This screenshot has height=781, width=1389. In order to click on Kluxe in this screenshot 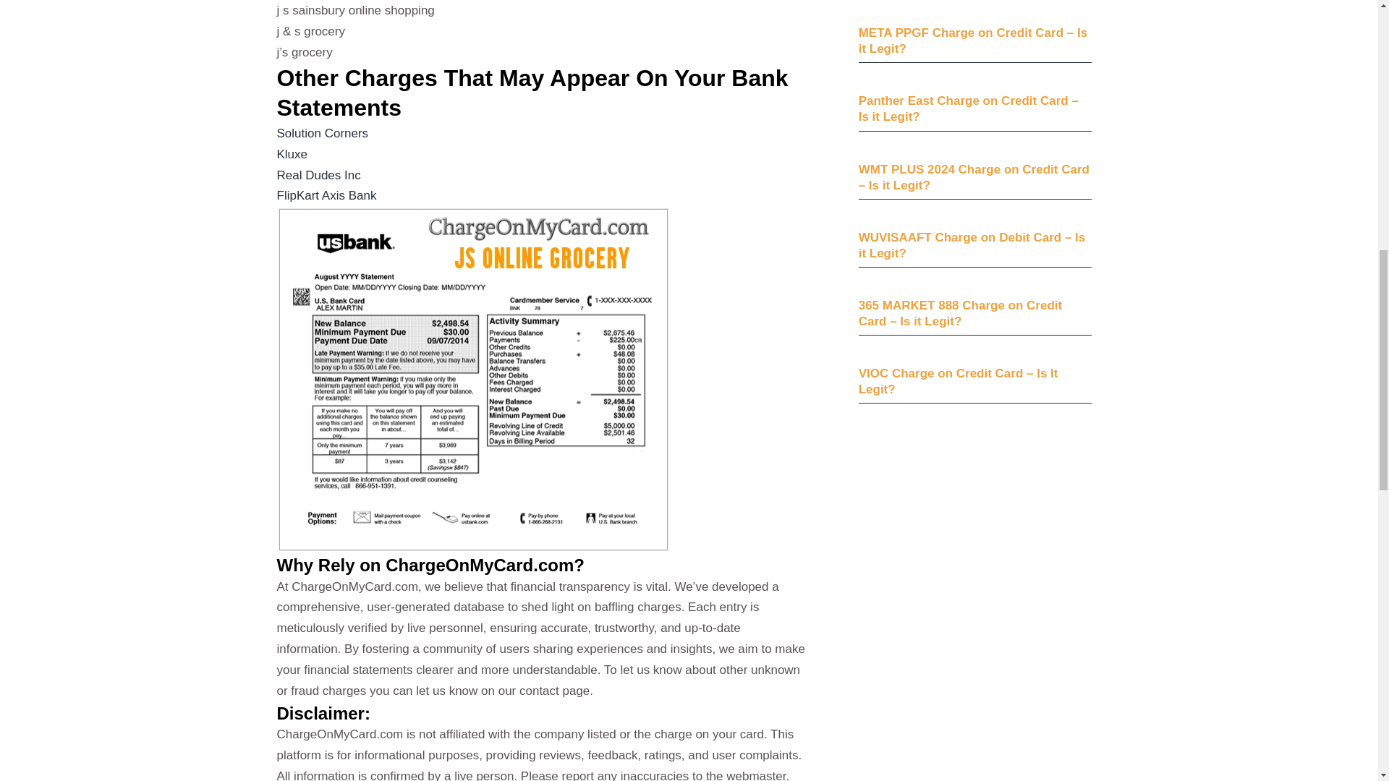, I will do `click(292, 154)`.